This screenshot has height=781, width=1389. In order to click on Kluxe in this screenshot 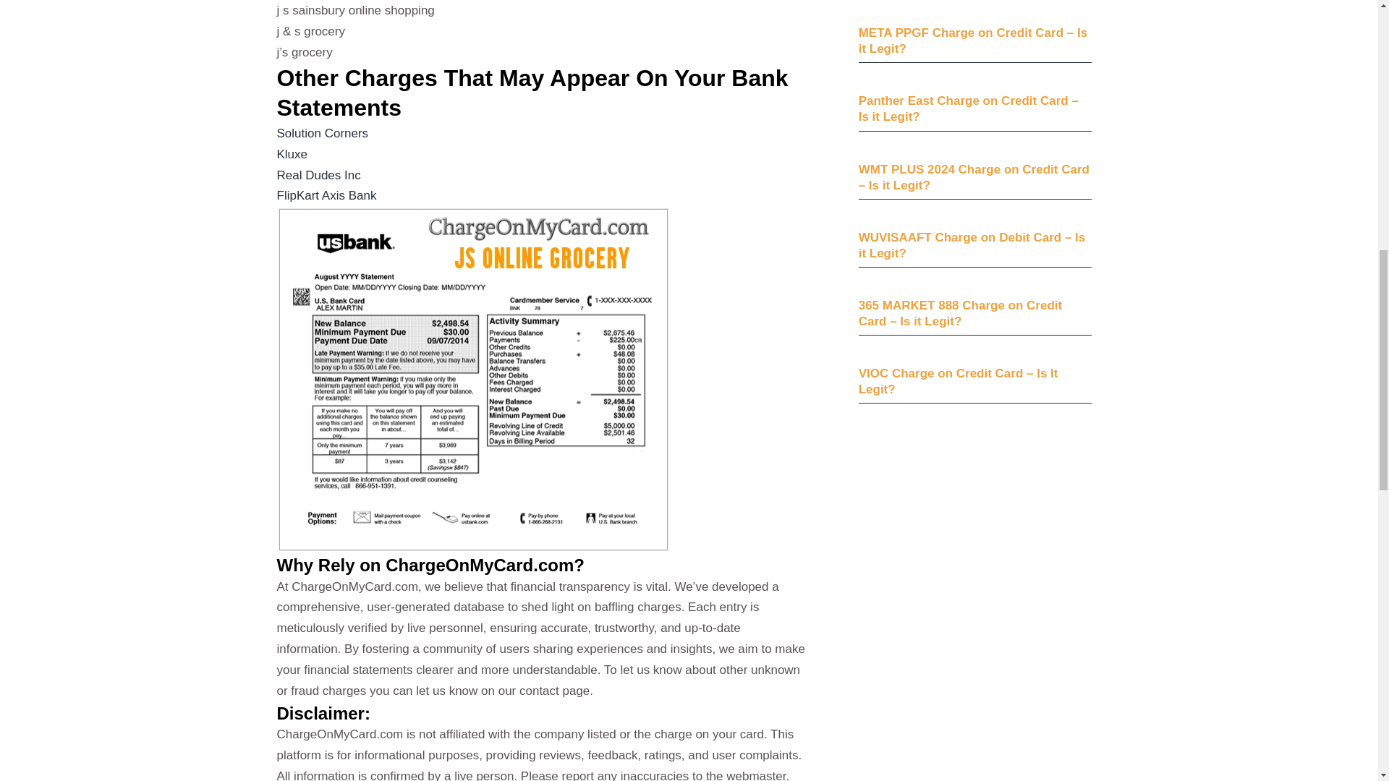, I will do `click(292, 154)`.